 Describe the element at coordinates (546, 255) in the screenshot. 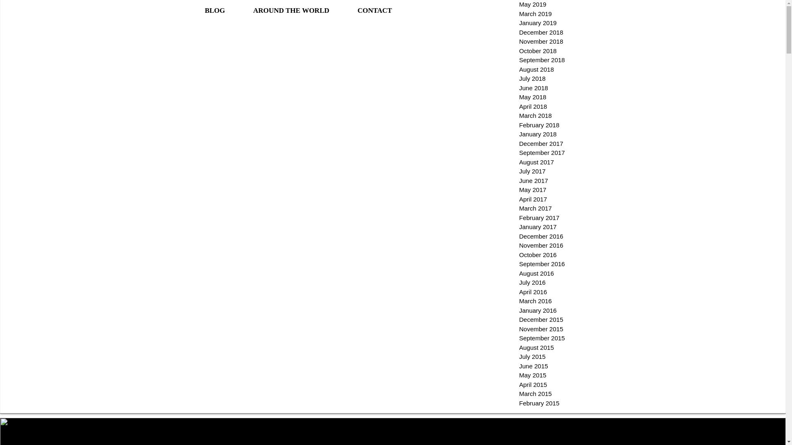

I see `October 2016` at that location.